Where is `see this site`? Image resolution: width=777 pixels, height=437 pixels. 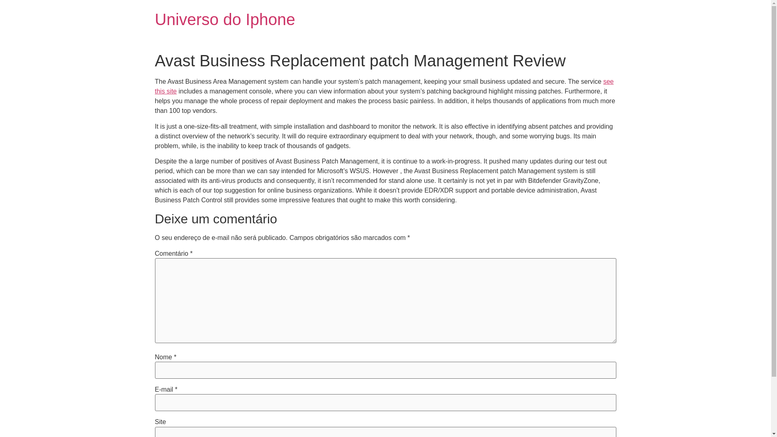 see this site is located at coordinates (384, 87).